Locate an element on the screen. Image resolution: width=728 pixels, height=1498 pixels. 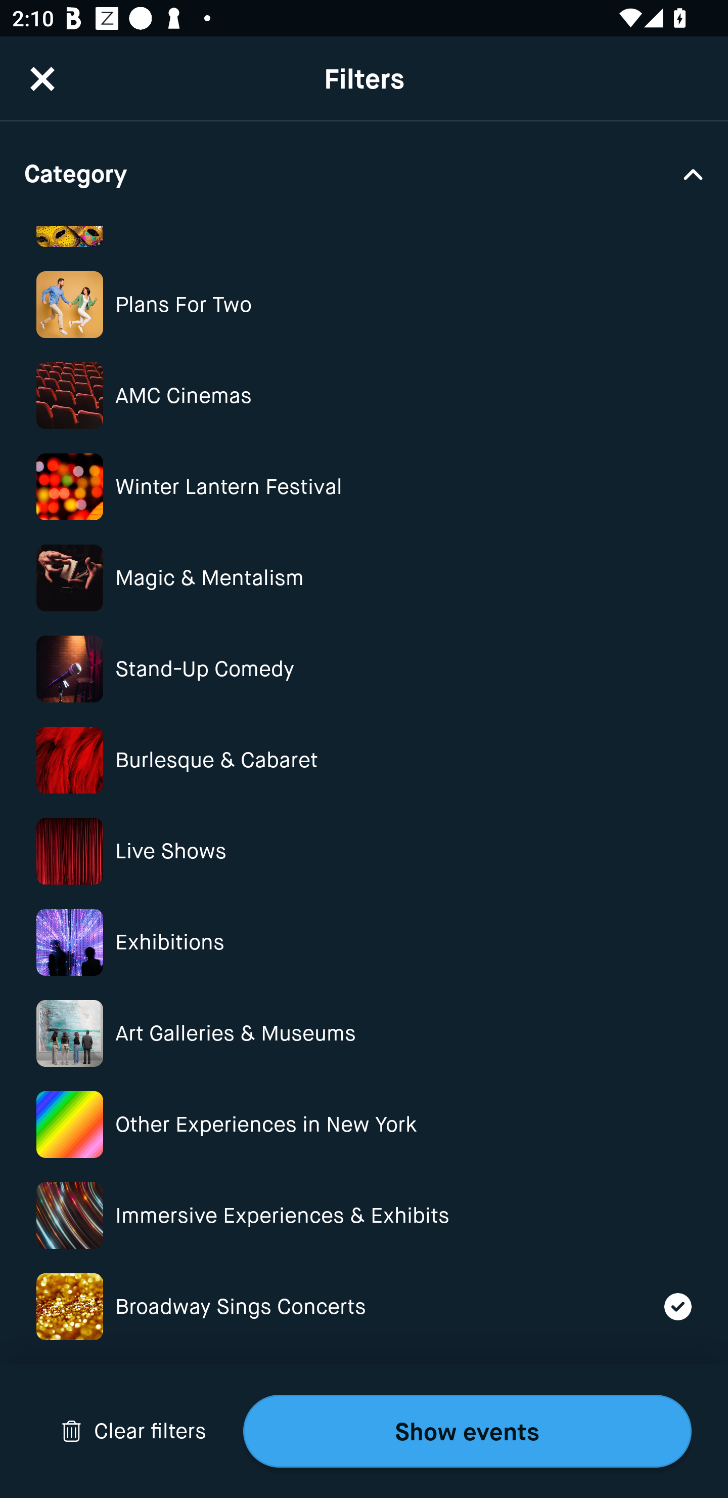
Category Image Burlesque & Cabaret is located at coordinates (364, 760).